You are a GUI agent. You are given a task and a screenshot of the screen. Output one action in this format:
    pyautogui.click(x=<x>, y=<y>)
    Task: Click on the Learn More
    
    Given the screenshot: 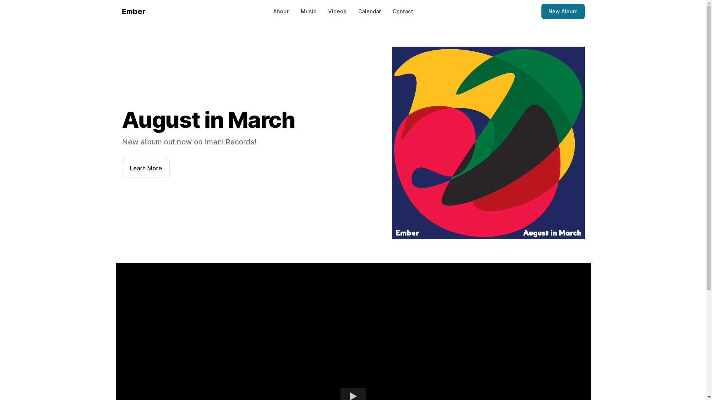 What is the action you would take?
    pyautogui.click(x=145, y=168)
    